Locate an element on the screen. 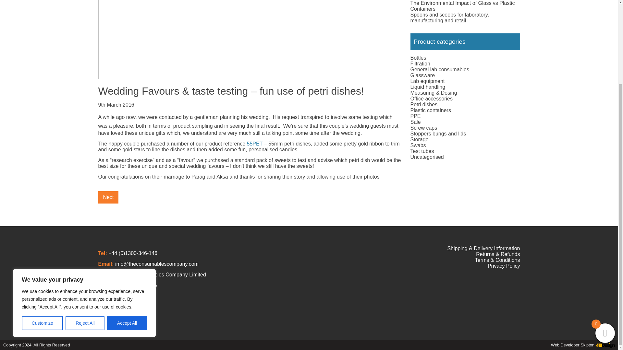  Next is located at coordinates (108, 197).